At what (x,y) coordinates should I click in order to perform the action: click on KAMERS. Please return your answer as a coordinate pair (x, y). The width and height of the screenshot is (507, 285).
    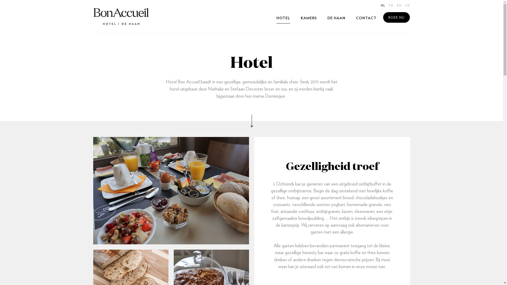
    Looking at the image, I should click on (308, 18).